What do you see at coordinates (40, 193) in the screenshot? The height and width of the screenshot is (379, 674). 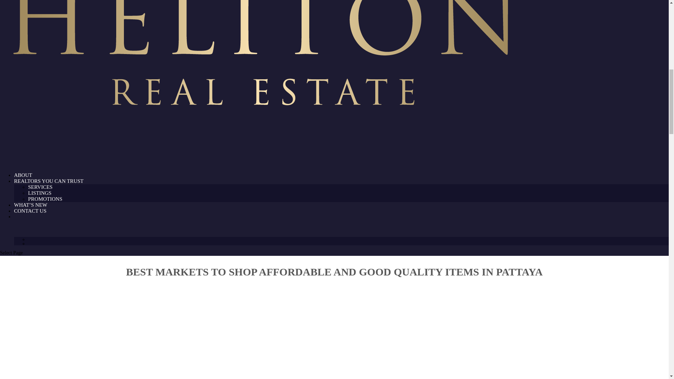 I see `LISTINGS` at bounding box center [40, 193].